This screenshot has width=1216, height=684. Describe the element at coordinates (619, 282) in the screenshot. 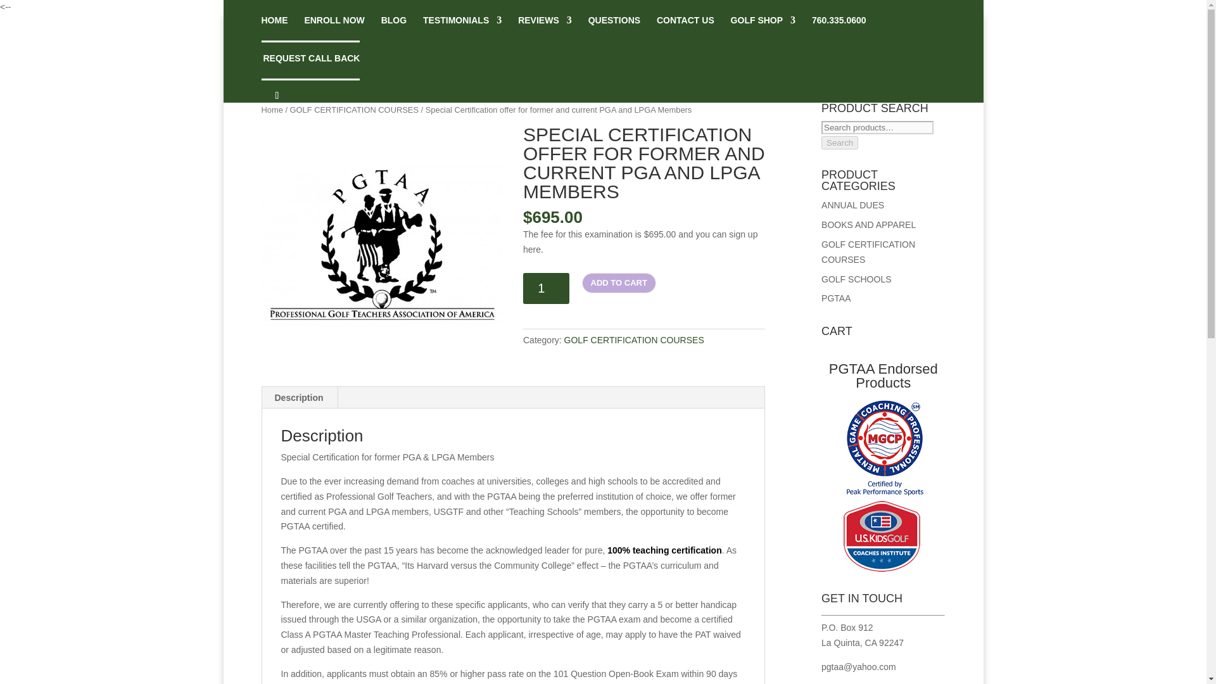

I see `ADD TO CART` at that location.